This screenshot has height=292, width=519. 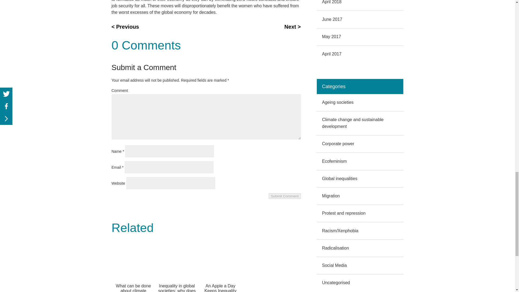 What do you see at coordinates (285, 196) in the screenshot?
I see `Submit Comment` at bounding box center [285, 196].